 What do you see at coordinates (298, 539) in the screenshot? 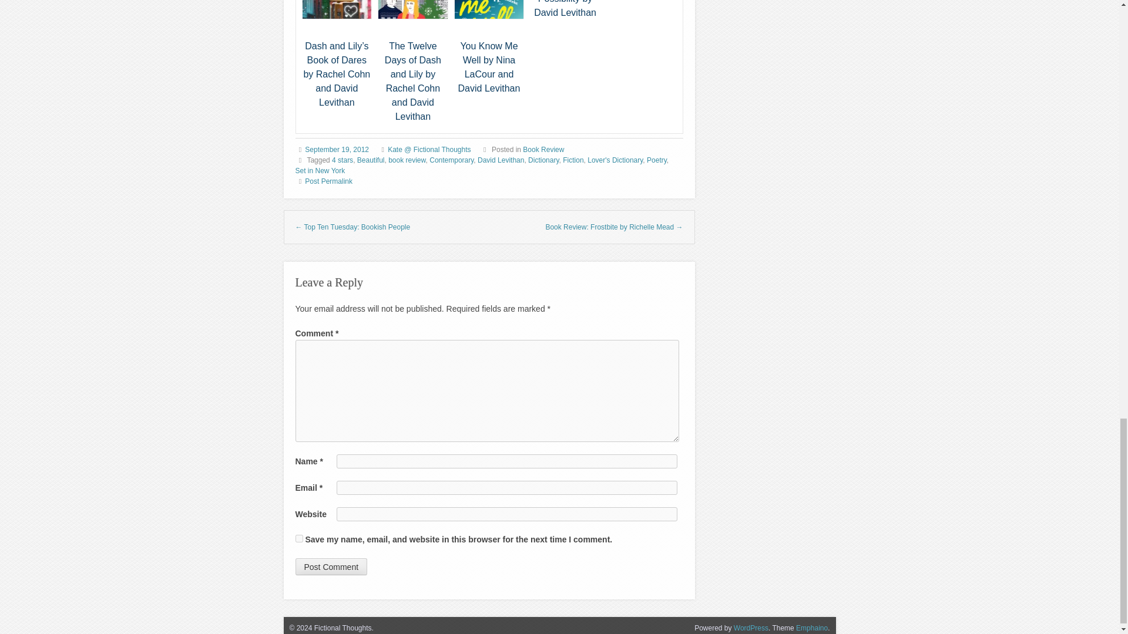
I see `yes` at bounding box center [298, 539].